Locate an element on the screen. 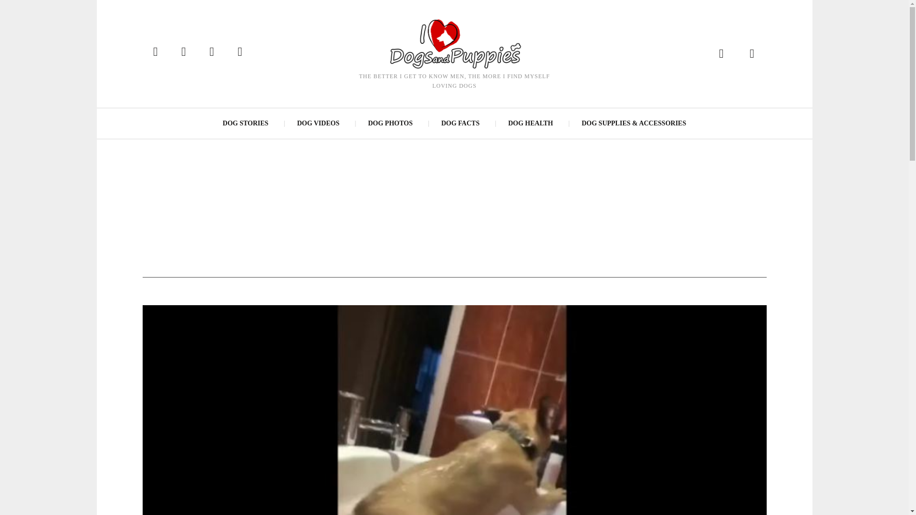 The height and width of the screenshot is (515, 916). DOG PHOTOS is located at coordinates (389, 123).